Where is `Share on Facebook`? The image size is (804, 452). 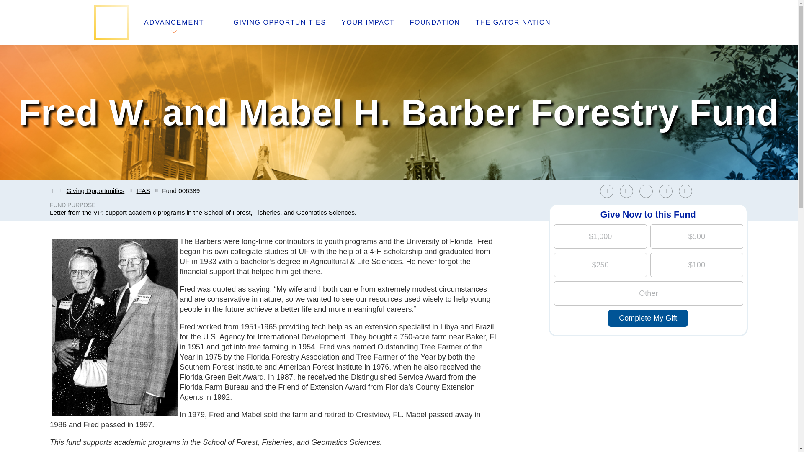 Share on Facebook is located at coordinates (606, 191).